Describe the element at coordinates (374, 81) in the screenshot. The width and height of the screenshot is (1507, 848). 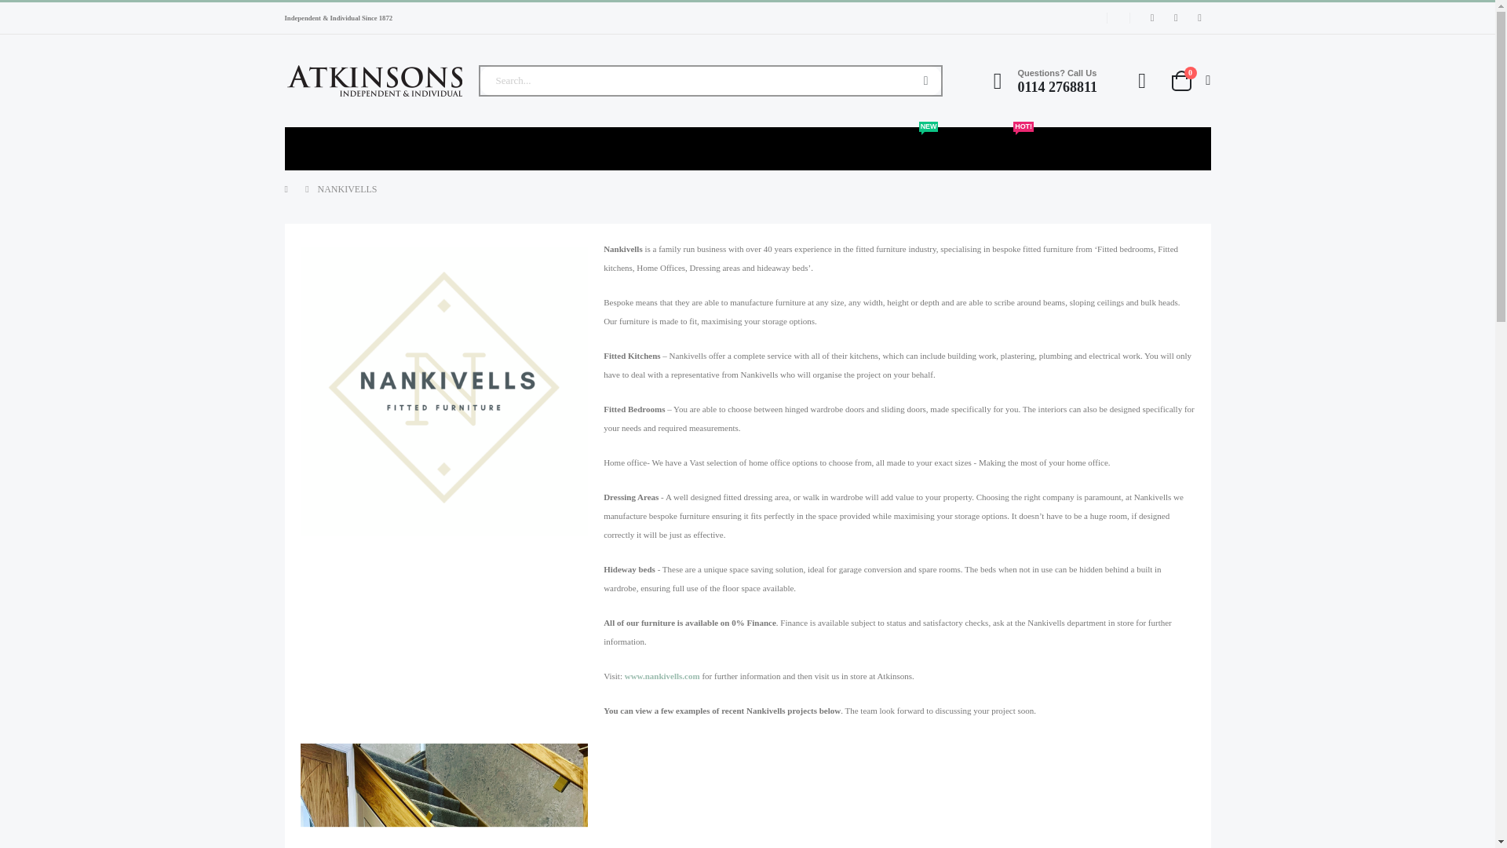
I see `Search` at that location.